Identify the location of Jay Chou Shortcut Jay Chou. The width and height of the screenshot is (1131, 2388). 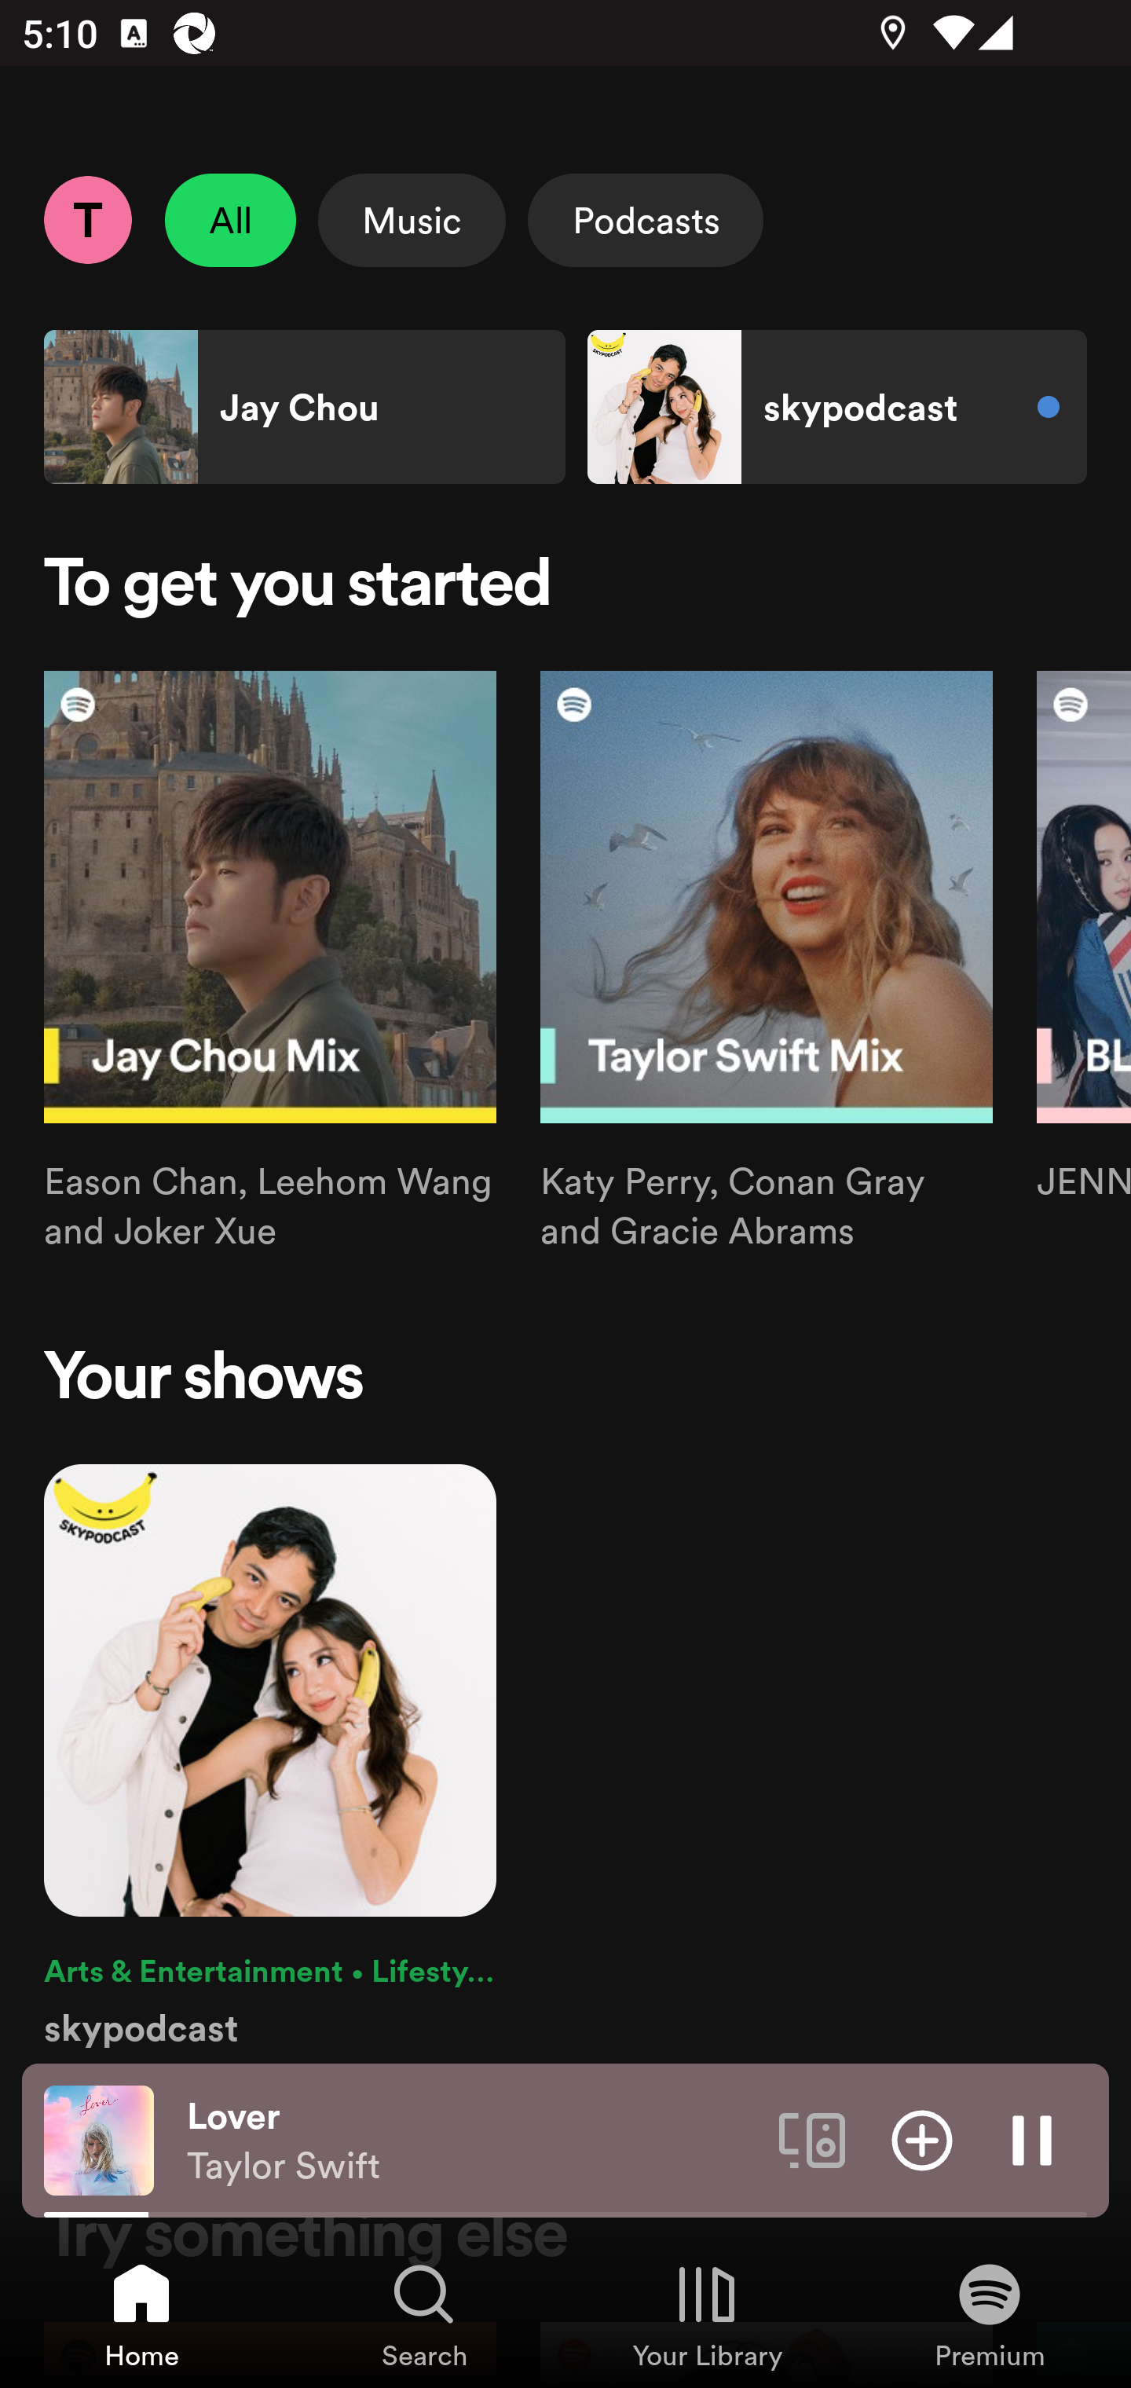
(305, 407).